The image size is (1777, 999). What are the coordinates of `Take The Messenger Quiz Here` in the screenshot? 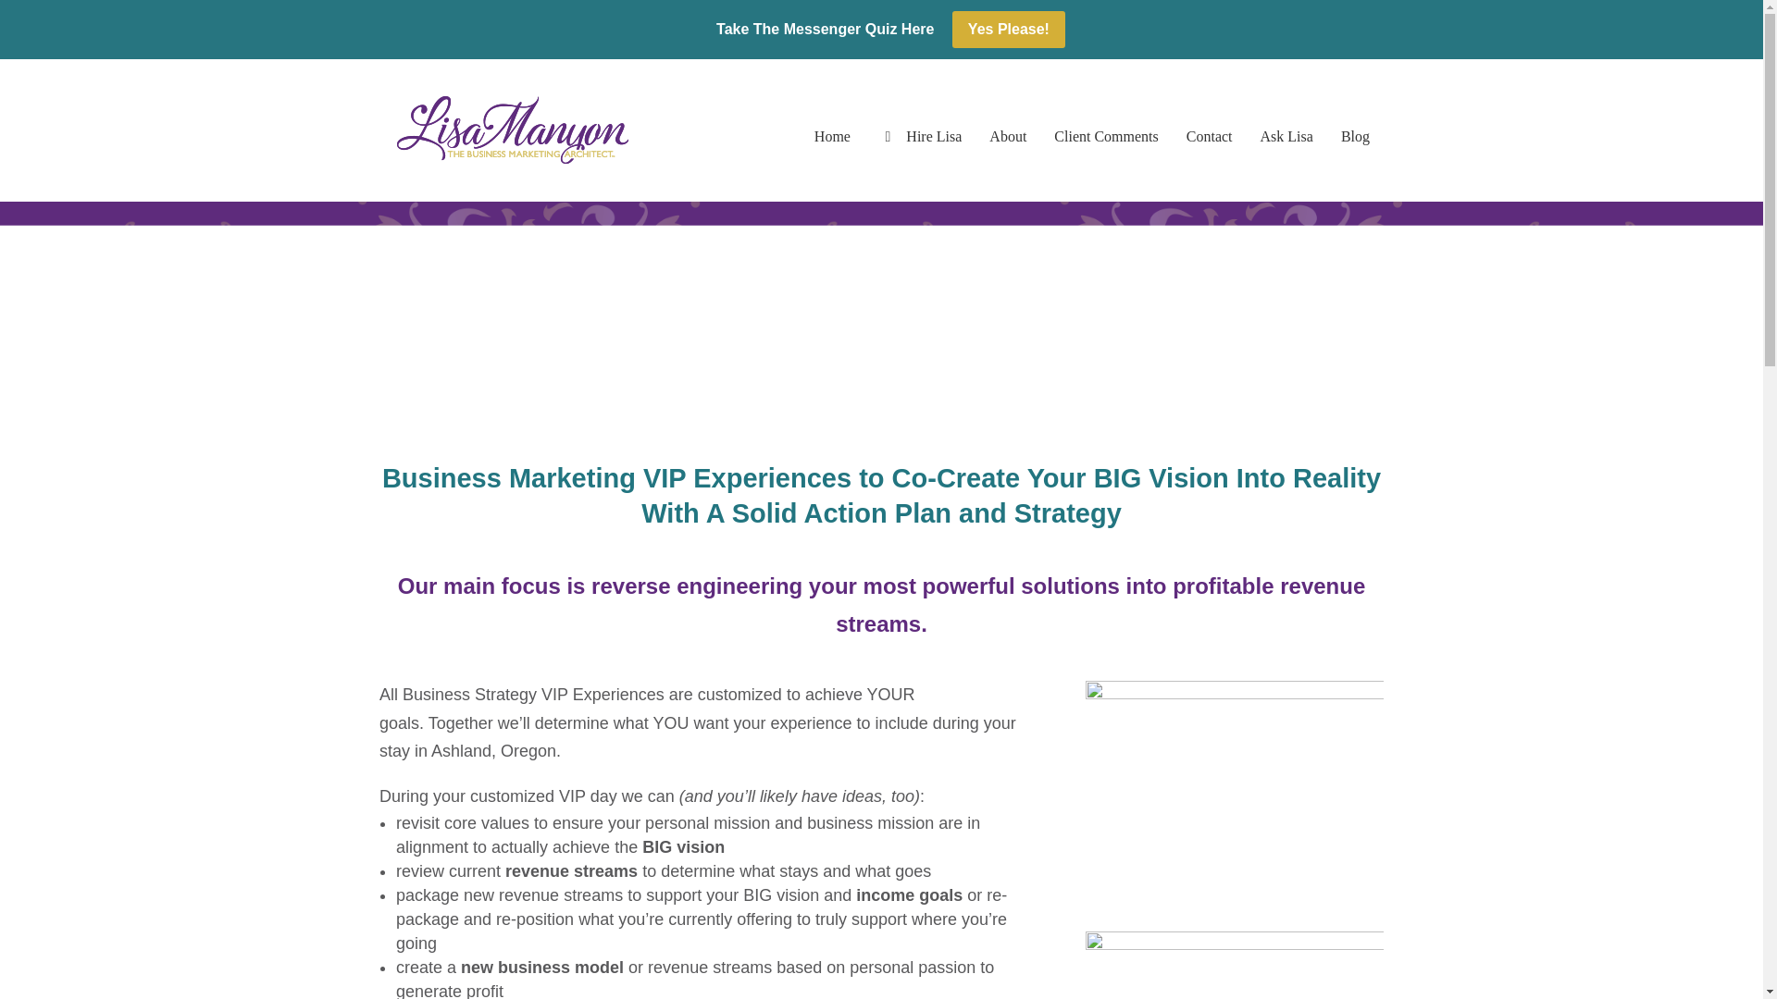 It's located at (825, 34).